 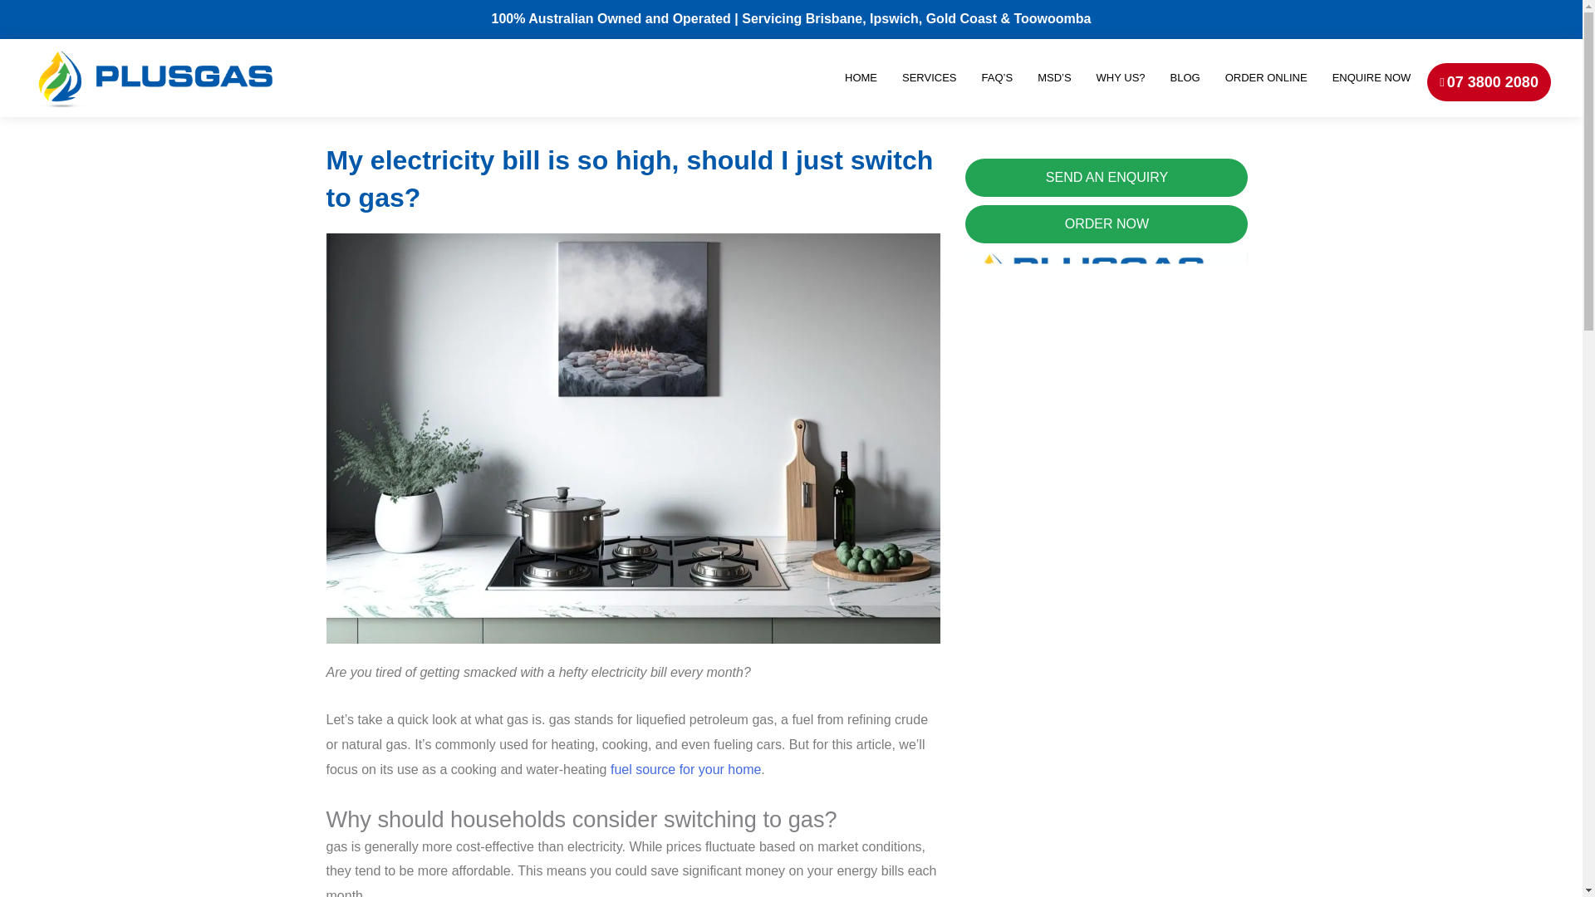 What do you see at coordinates (861, 78) in the screenshot?
I see `HOME` at bounding box center [861, 78].